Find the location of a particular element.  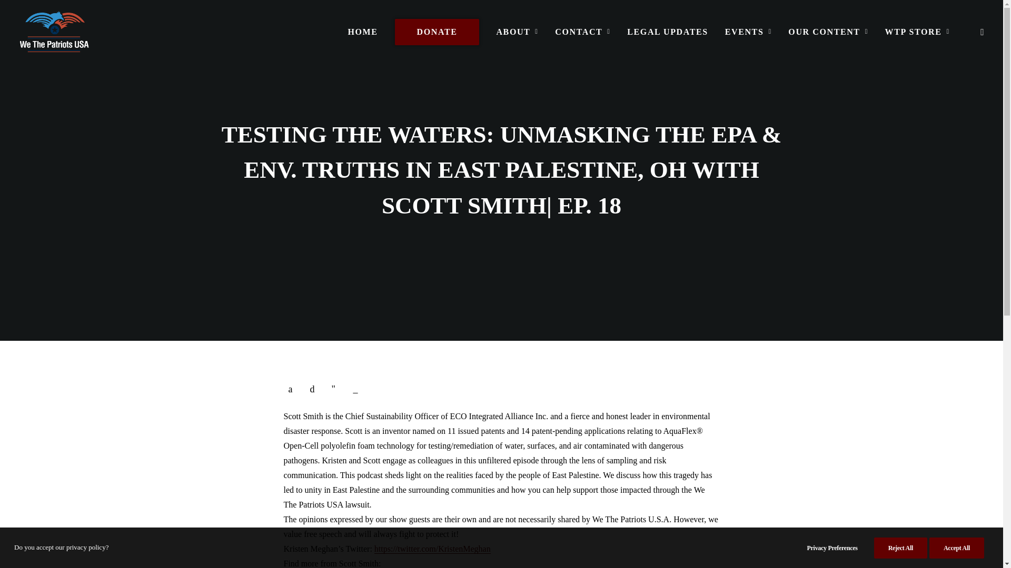

Contact is located at coordinates (582, 32).